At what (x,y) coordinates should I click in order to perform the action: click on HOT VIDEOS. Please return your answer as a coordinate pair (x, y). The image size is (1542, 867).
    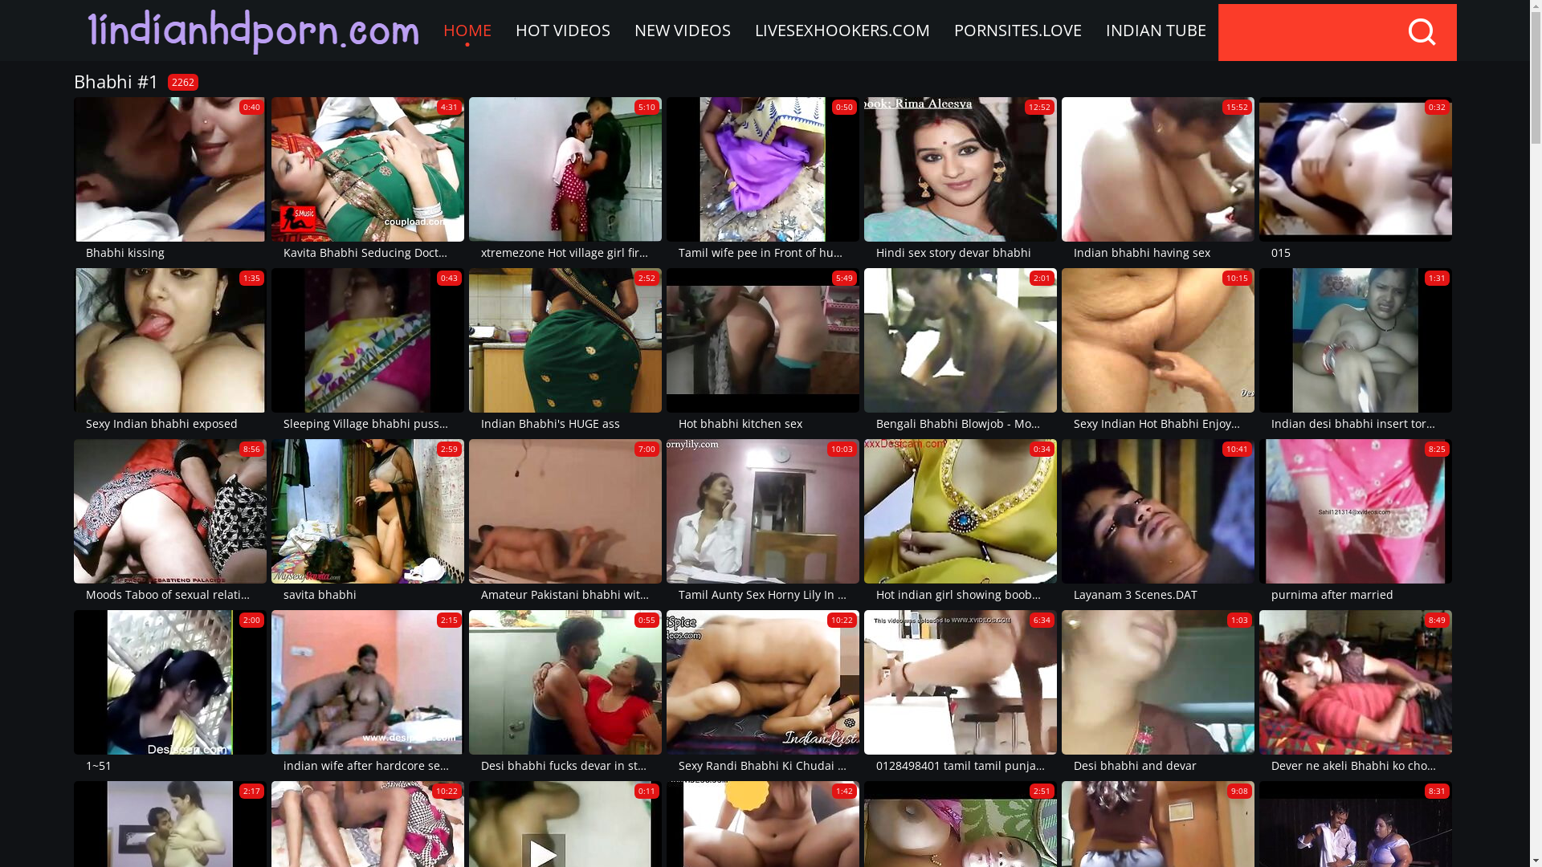
    Looking at the image, I should click on (562, 31).